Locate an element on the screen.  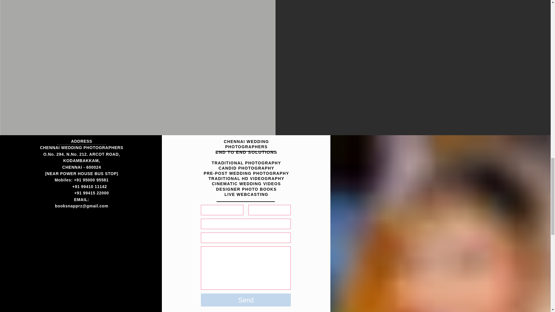
Google Maps is located at coordinates (80, 270).